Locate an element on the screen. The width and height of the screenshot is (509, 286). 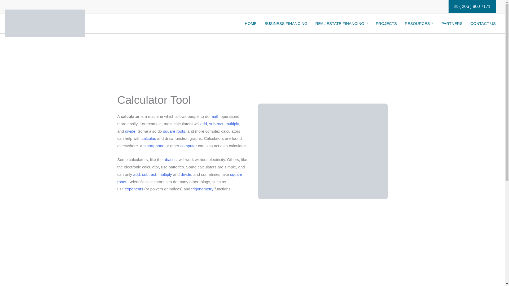
Calculus is located at coordinates (148, 138).